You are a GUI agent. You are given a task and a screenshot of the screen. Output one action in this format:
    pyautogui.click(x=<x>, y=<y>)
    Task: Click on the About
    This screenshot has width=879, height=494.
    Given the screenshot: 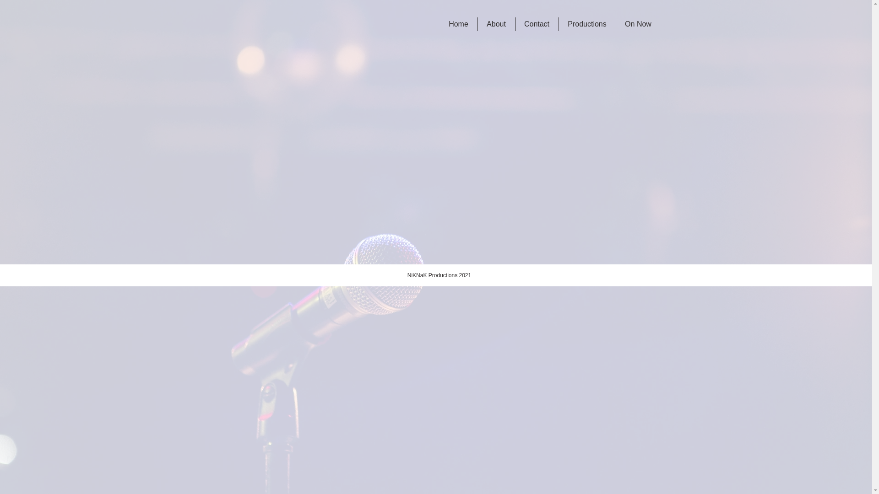 What is the action you would take?
    pyautogui.click(x=496, y=24)
    